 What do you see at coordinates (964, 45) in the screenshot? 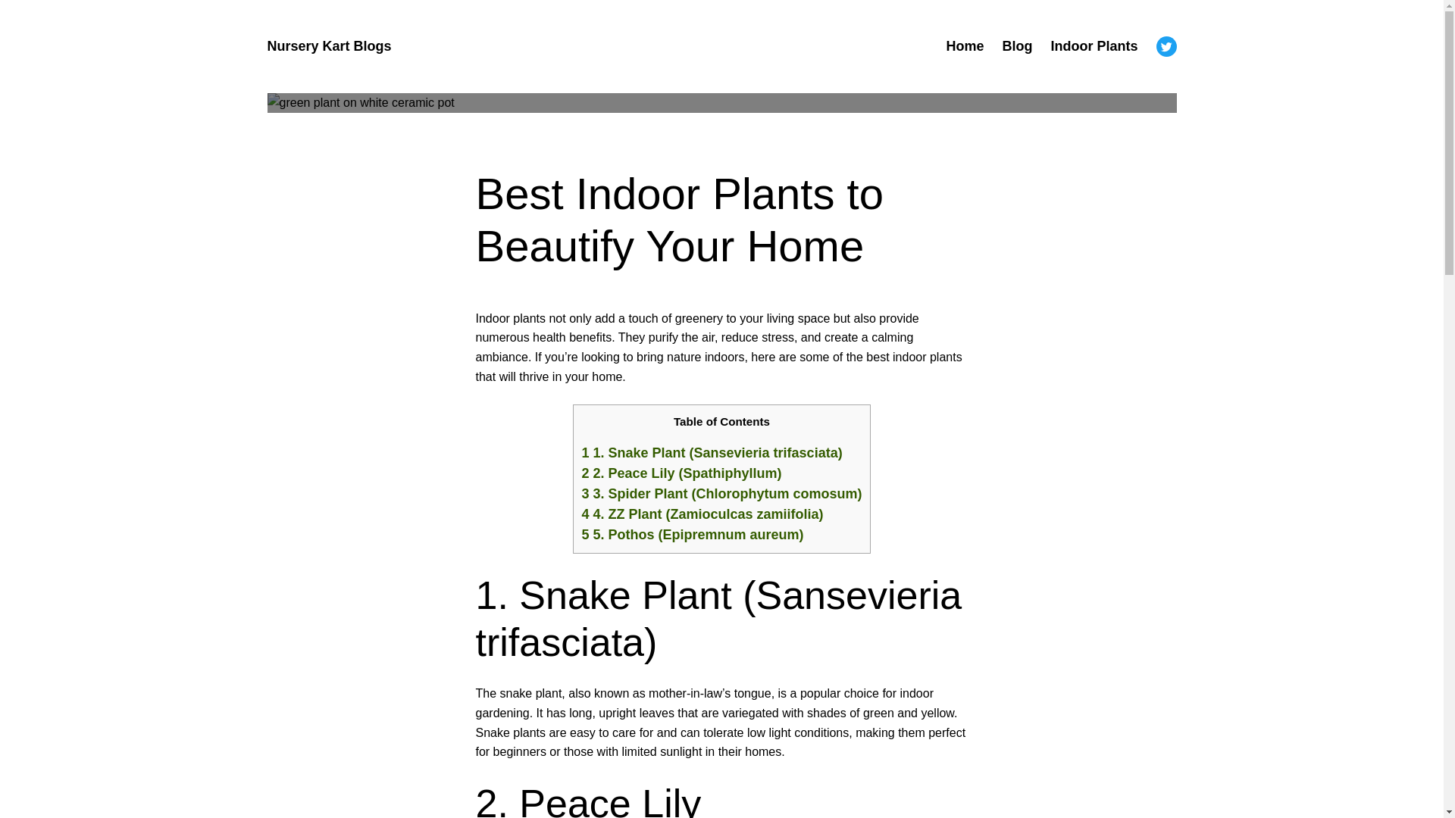
I see `Home` at bounding box center [964, 45].